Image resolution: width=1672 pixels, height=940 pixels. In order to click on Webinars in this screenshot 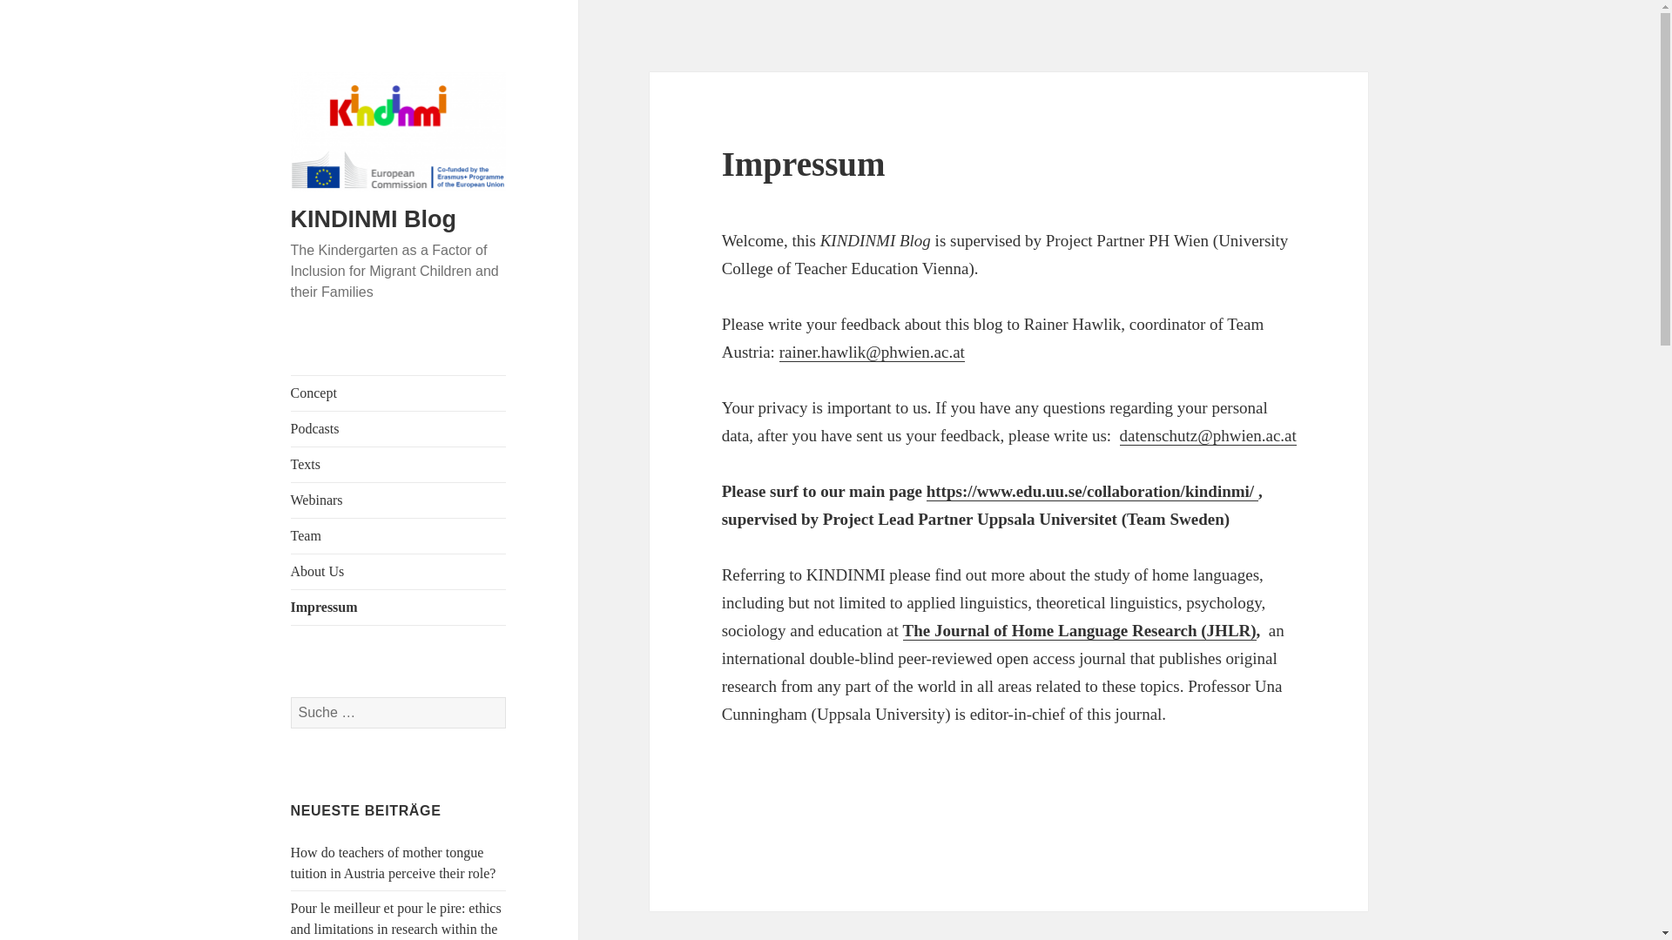, I will do `click(399, 500)`.